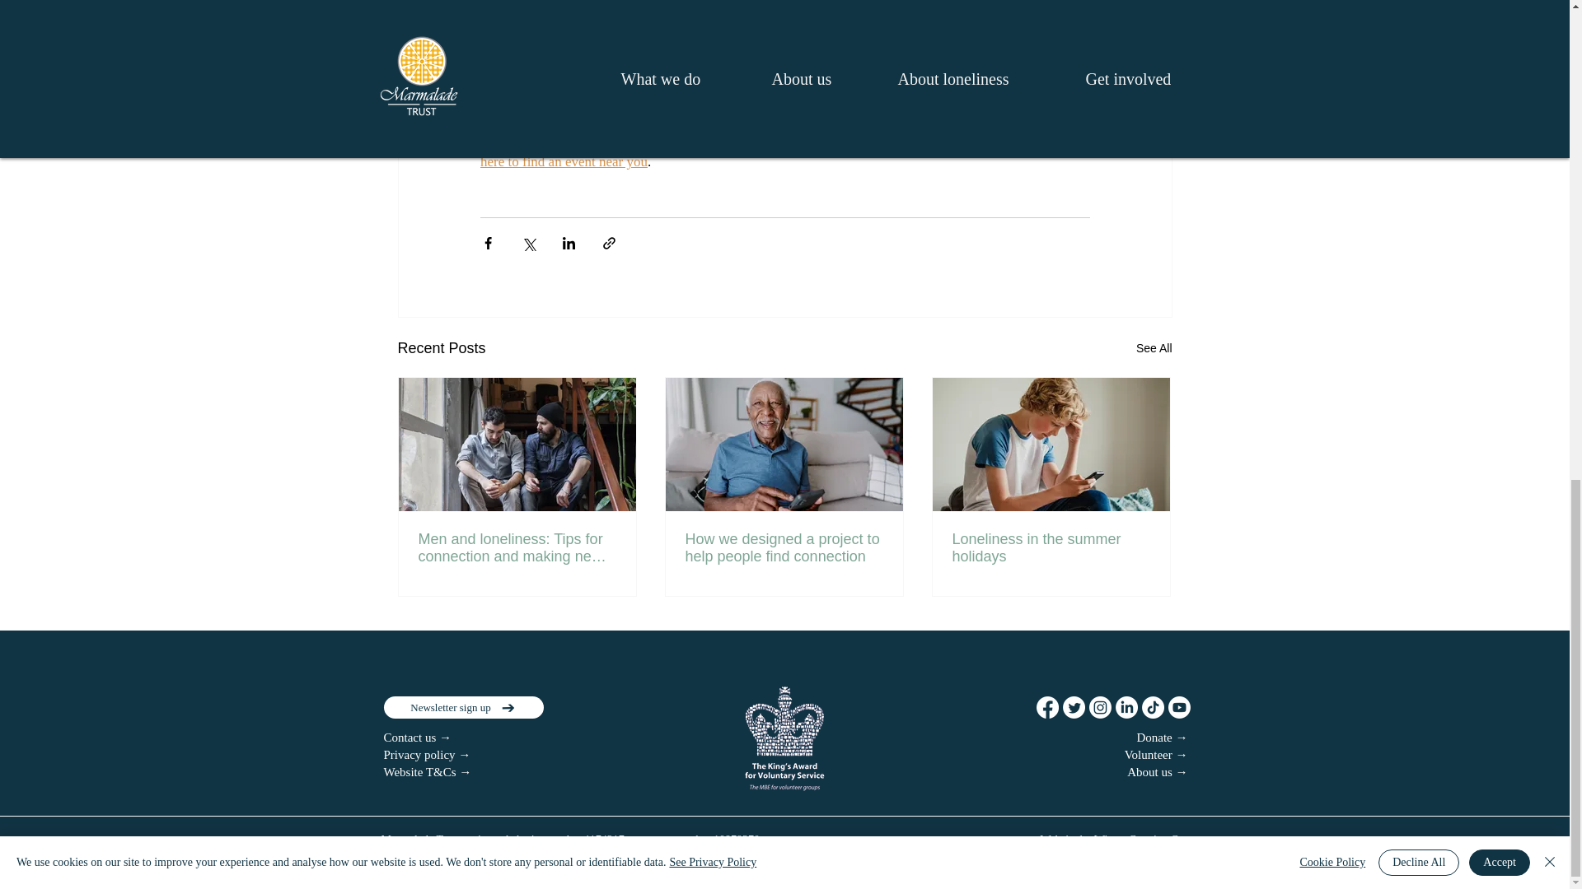  What do you see at coordinates (784, 547) in the screenshot?
I see `How we designed a project to help people find connection` at bounding box center [784, 547].